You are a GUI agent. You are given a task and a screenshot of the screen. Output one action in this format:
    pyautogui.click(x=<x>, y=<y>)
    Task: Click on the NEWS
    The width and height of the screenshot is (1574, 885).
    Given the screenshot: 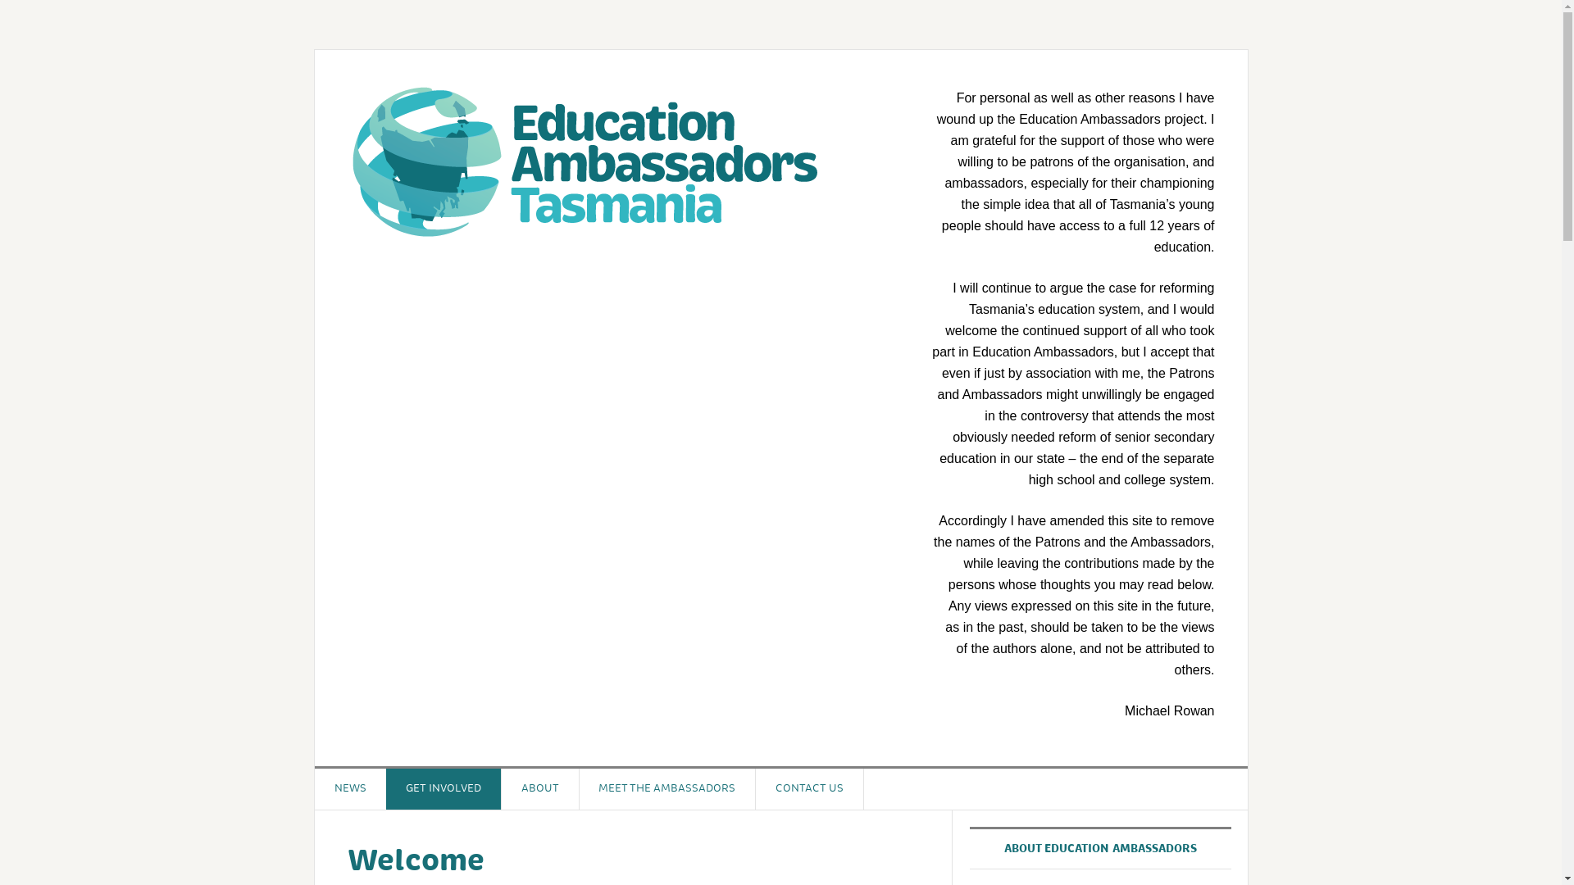 What is the action you would take?
    pyautogui.click(x=351, y=789)
    